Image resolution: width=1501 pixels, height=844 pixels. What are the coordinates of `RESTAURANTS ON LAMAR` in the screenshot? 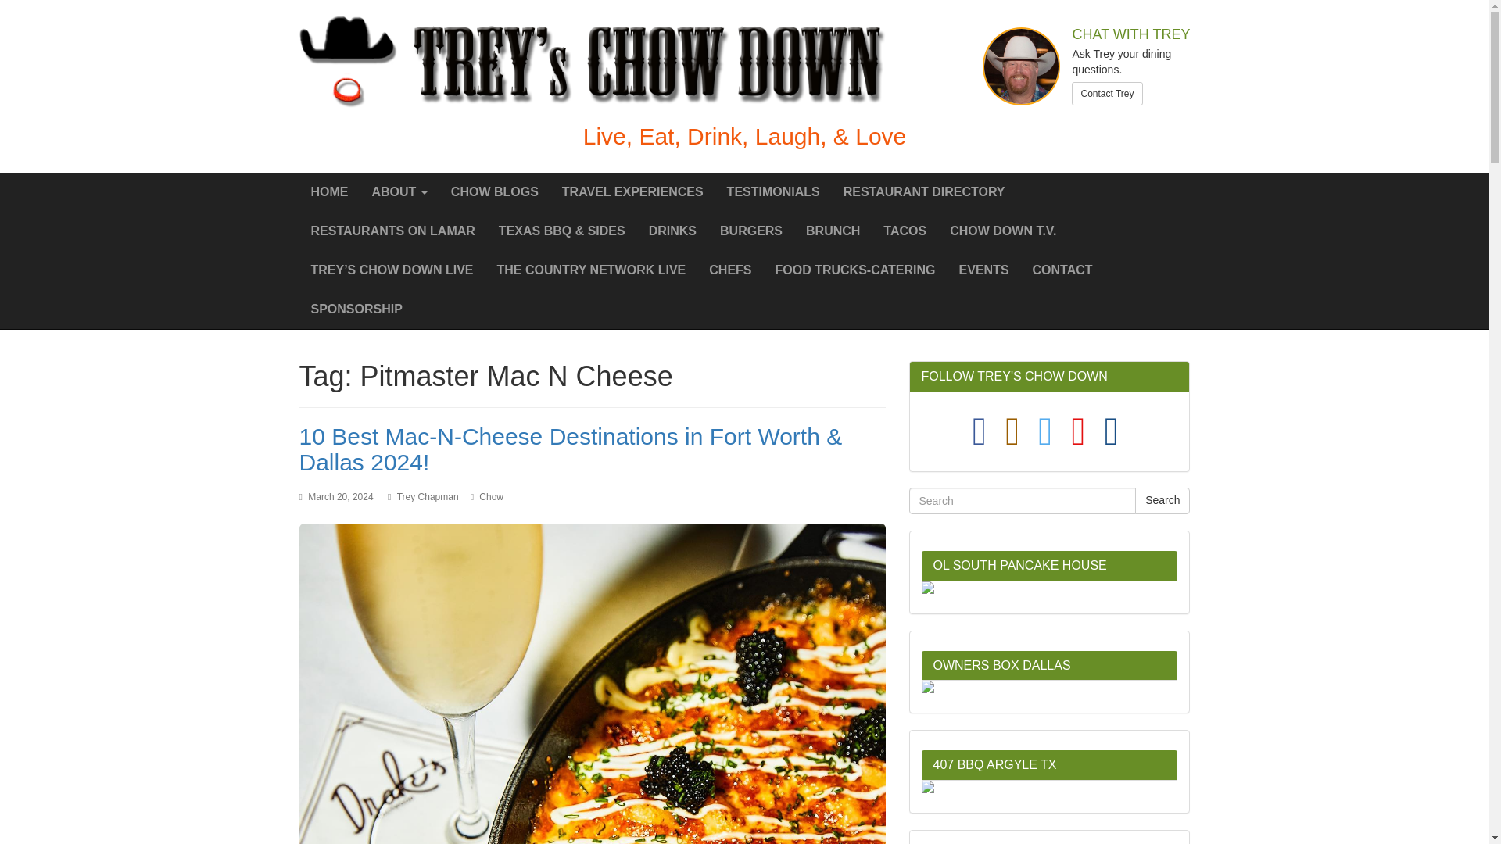 It's located at (392, 231).